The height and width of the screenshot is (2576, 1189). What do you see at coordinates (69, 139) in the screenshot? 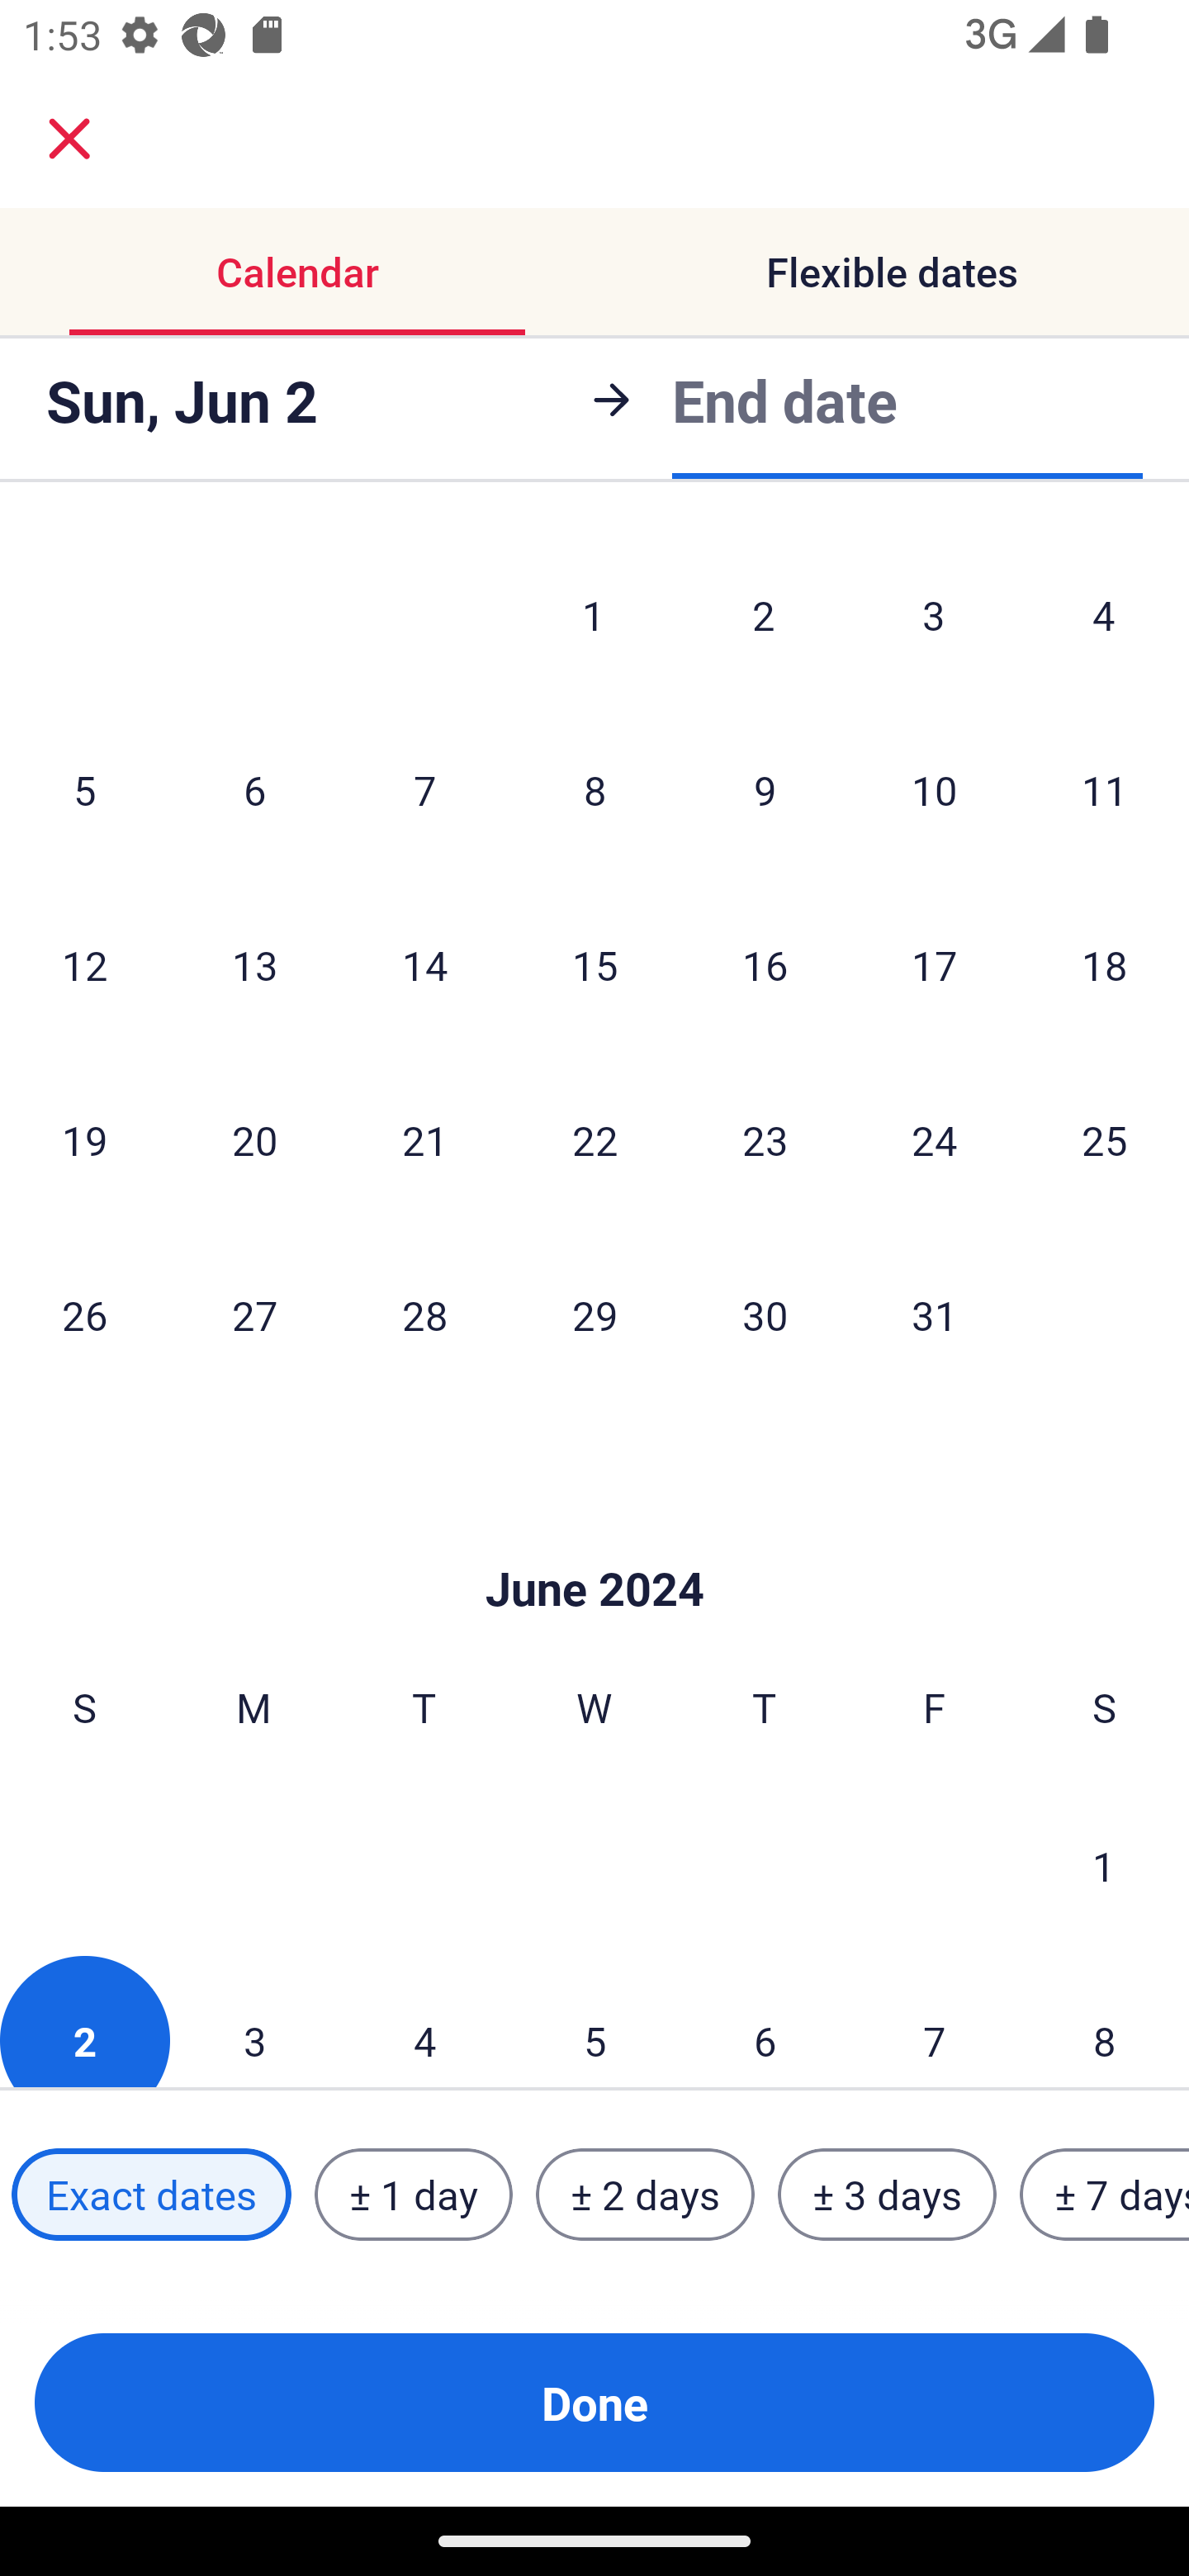
I see `close.` at bounding box center [69, 139].